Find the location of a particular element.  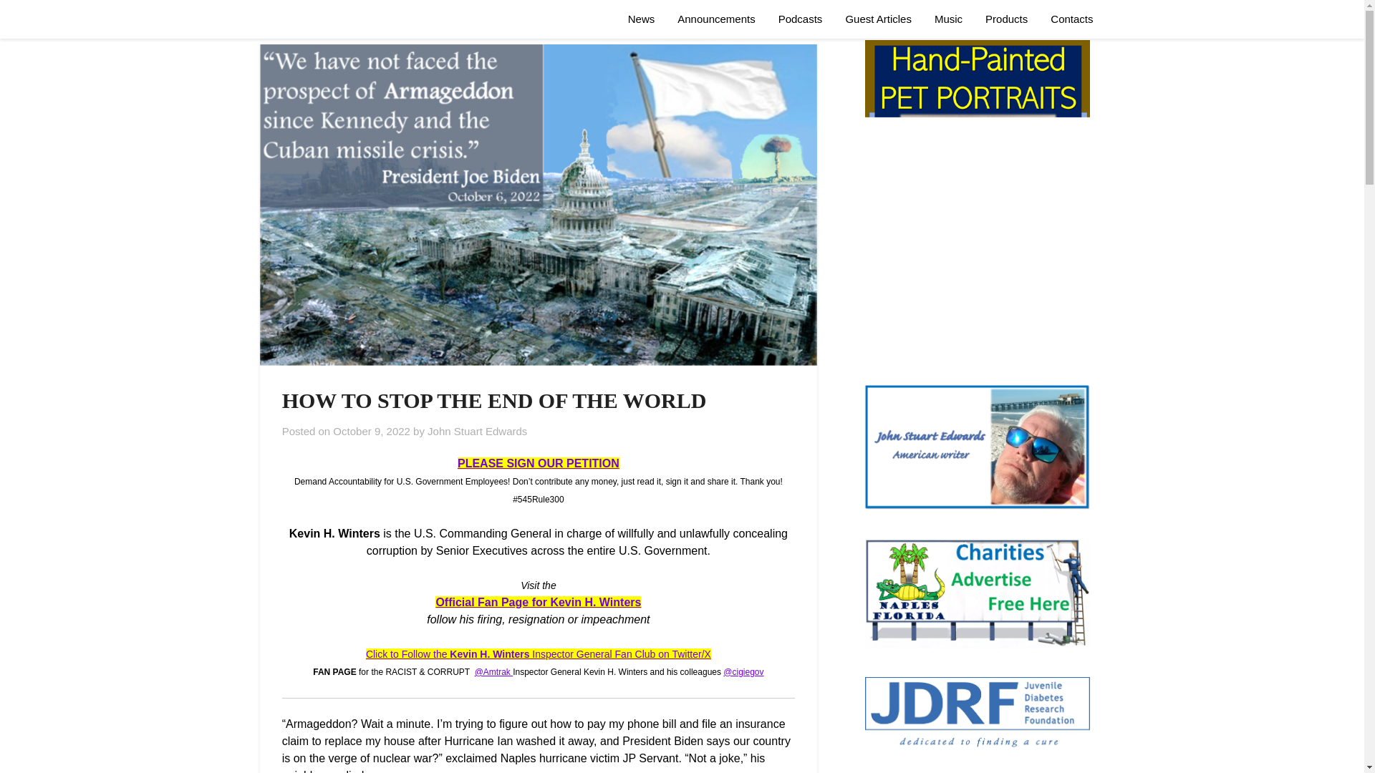

Podcasts is located at coordinates (801, 19).